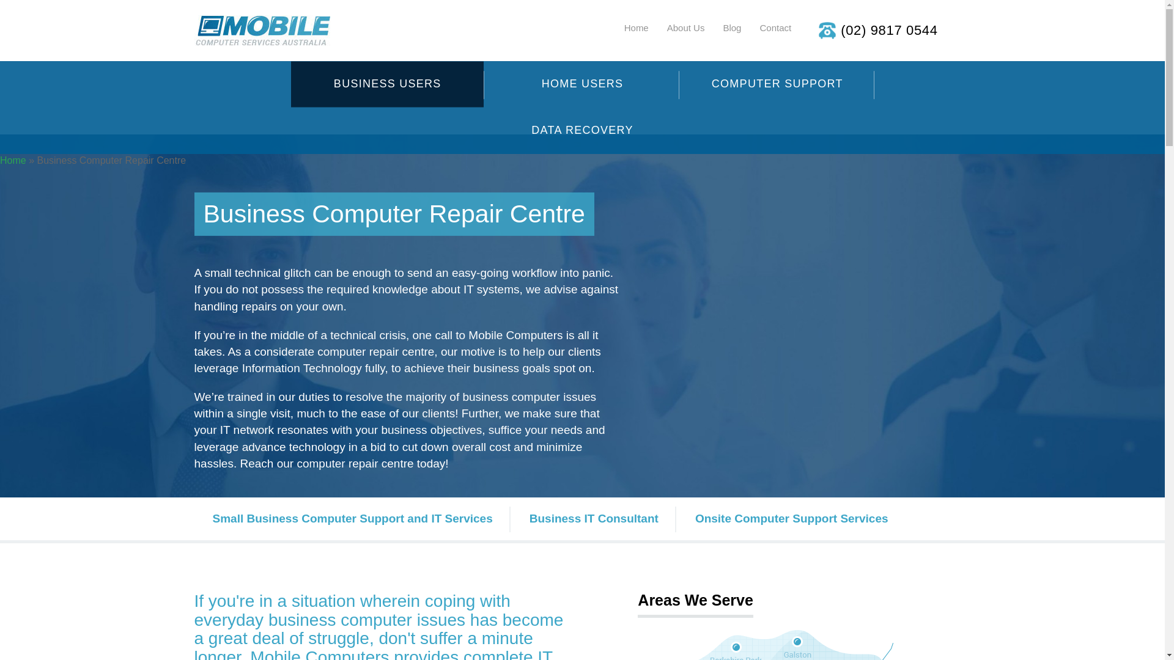 Image resolution: width=1174 pixels, height=660 pixels. I want to click on (02) 9817 0544, so click(880, 31).